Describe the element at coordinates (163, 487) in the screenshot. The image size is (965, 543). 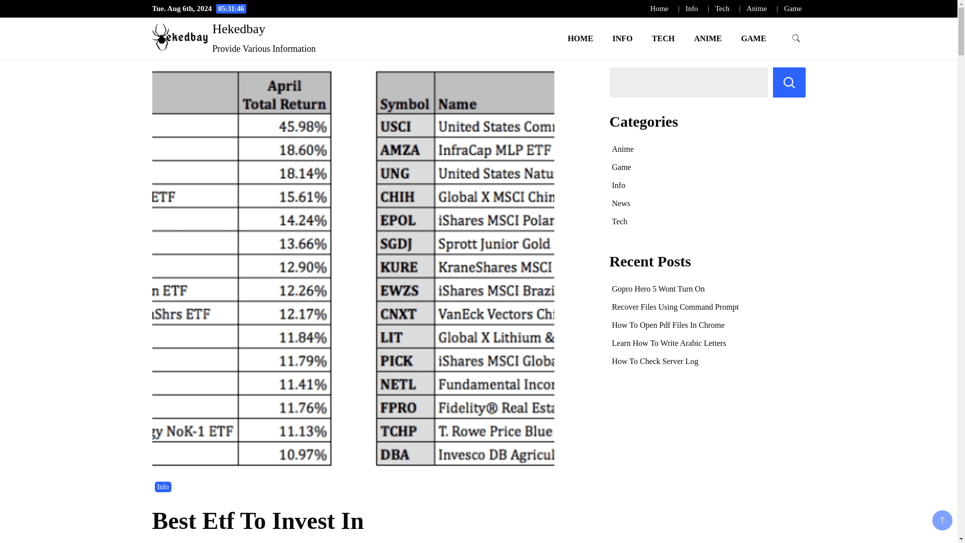
I see `Info` at that location.